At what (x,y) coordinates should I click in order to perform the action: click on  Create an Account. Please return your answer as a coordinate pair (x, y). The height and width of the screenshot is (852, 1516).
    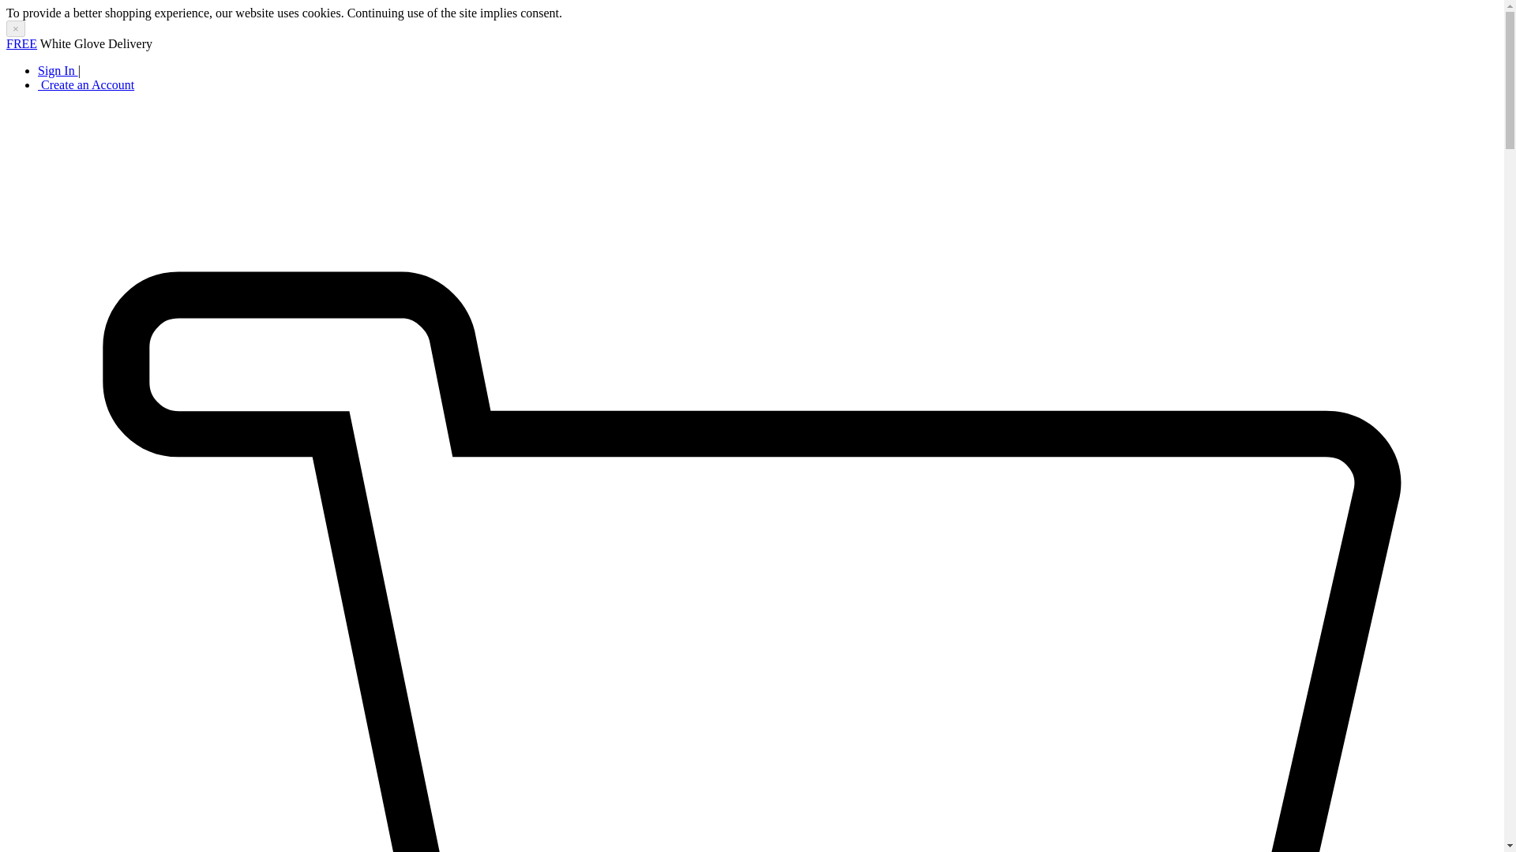
    Looking at the image, I should click on (86, 84).